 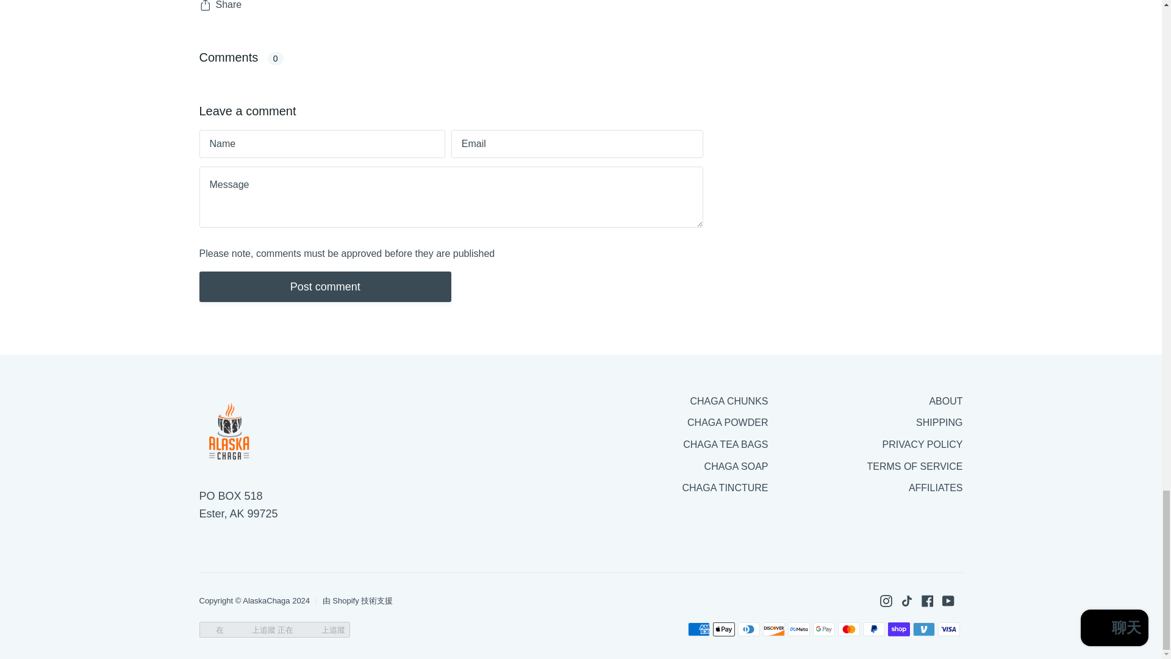 I want to click on AlaskaChaga on YouTube, so click(x=948, y=600).